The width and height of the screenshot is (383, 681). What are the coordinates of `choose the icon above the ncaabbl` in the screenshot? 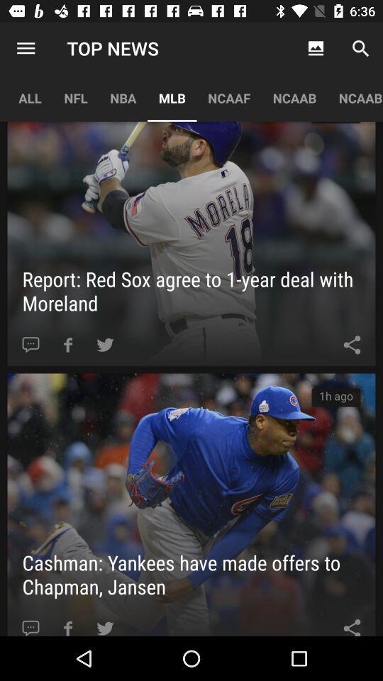 It's located at (360, 48).